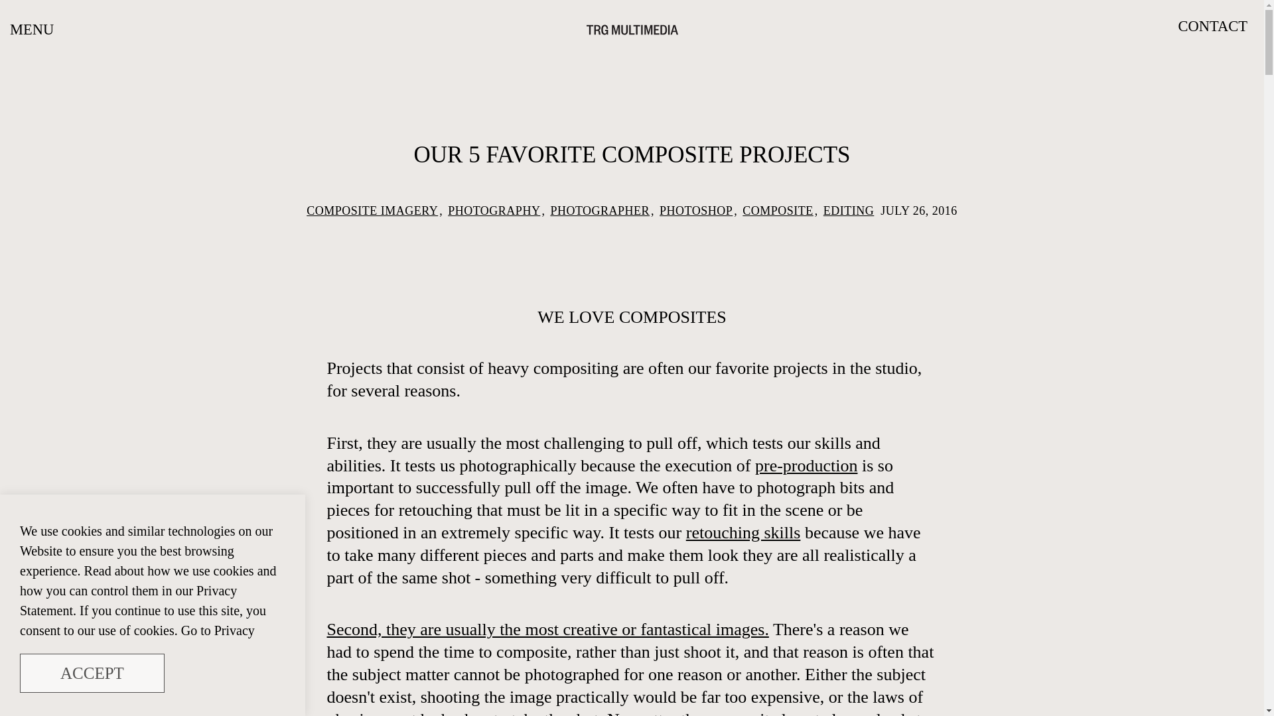  Describe the element at coordinates (848, 211) in the screenshot. I see `EDITING` at that location.